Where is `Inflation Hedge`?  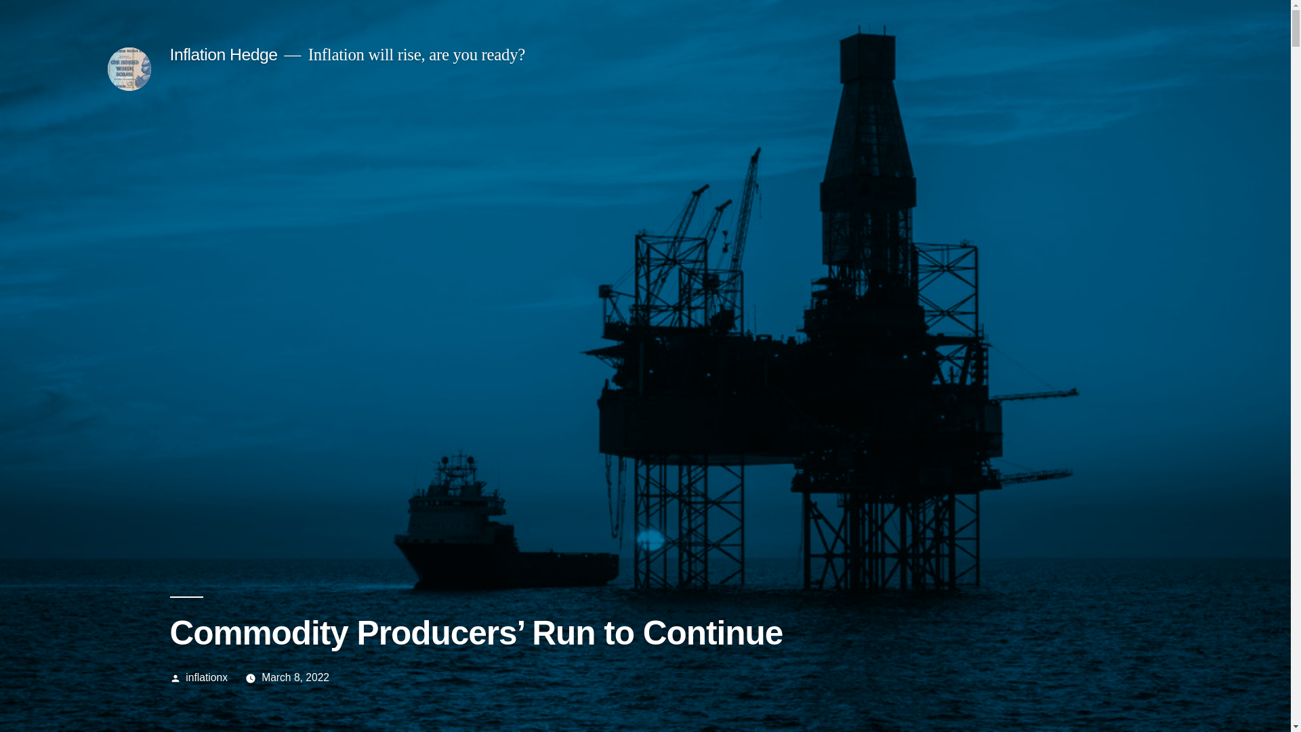 Inflation Hedge is located at coordinates (224, 54).